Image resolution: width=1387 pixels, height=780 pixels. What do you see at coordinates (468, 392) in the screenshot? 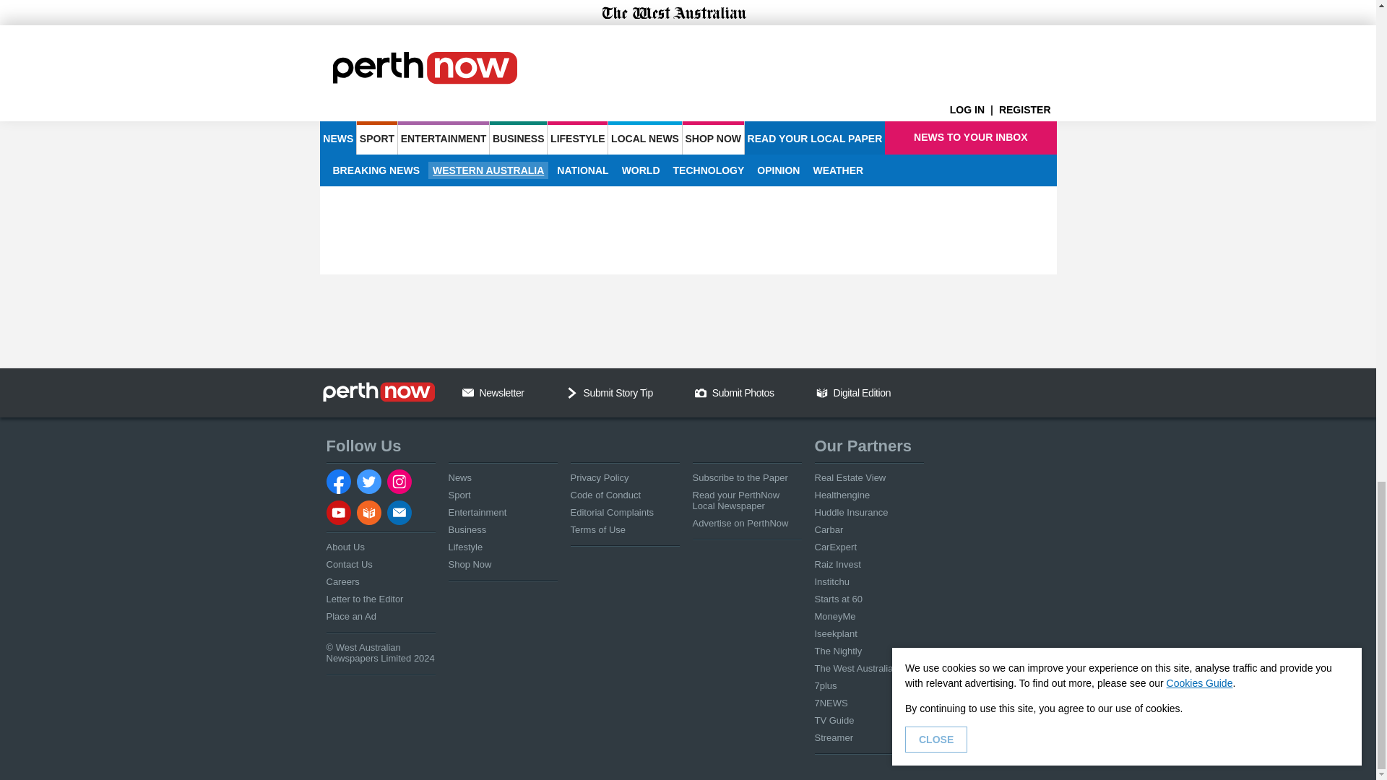
I see `Email Us` at bounding box center [468, 392].